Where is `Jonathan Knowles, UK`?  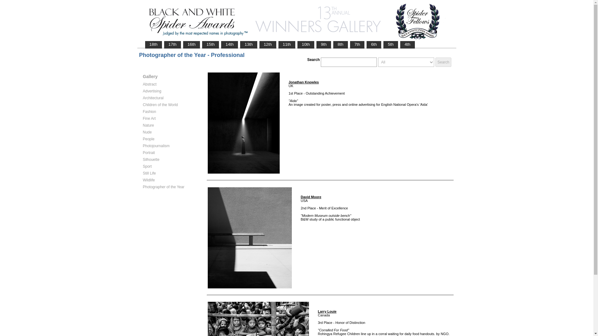
Jonathan Knowles, UK is located at coordinates (303, 82).